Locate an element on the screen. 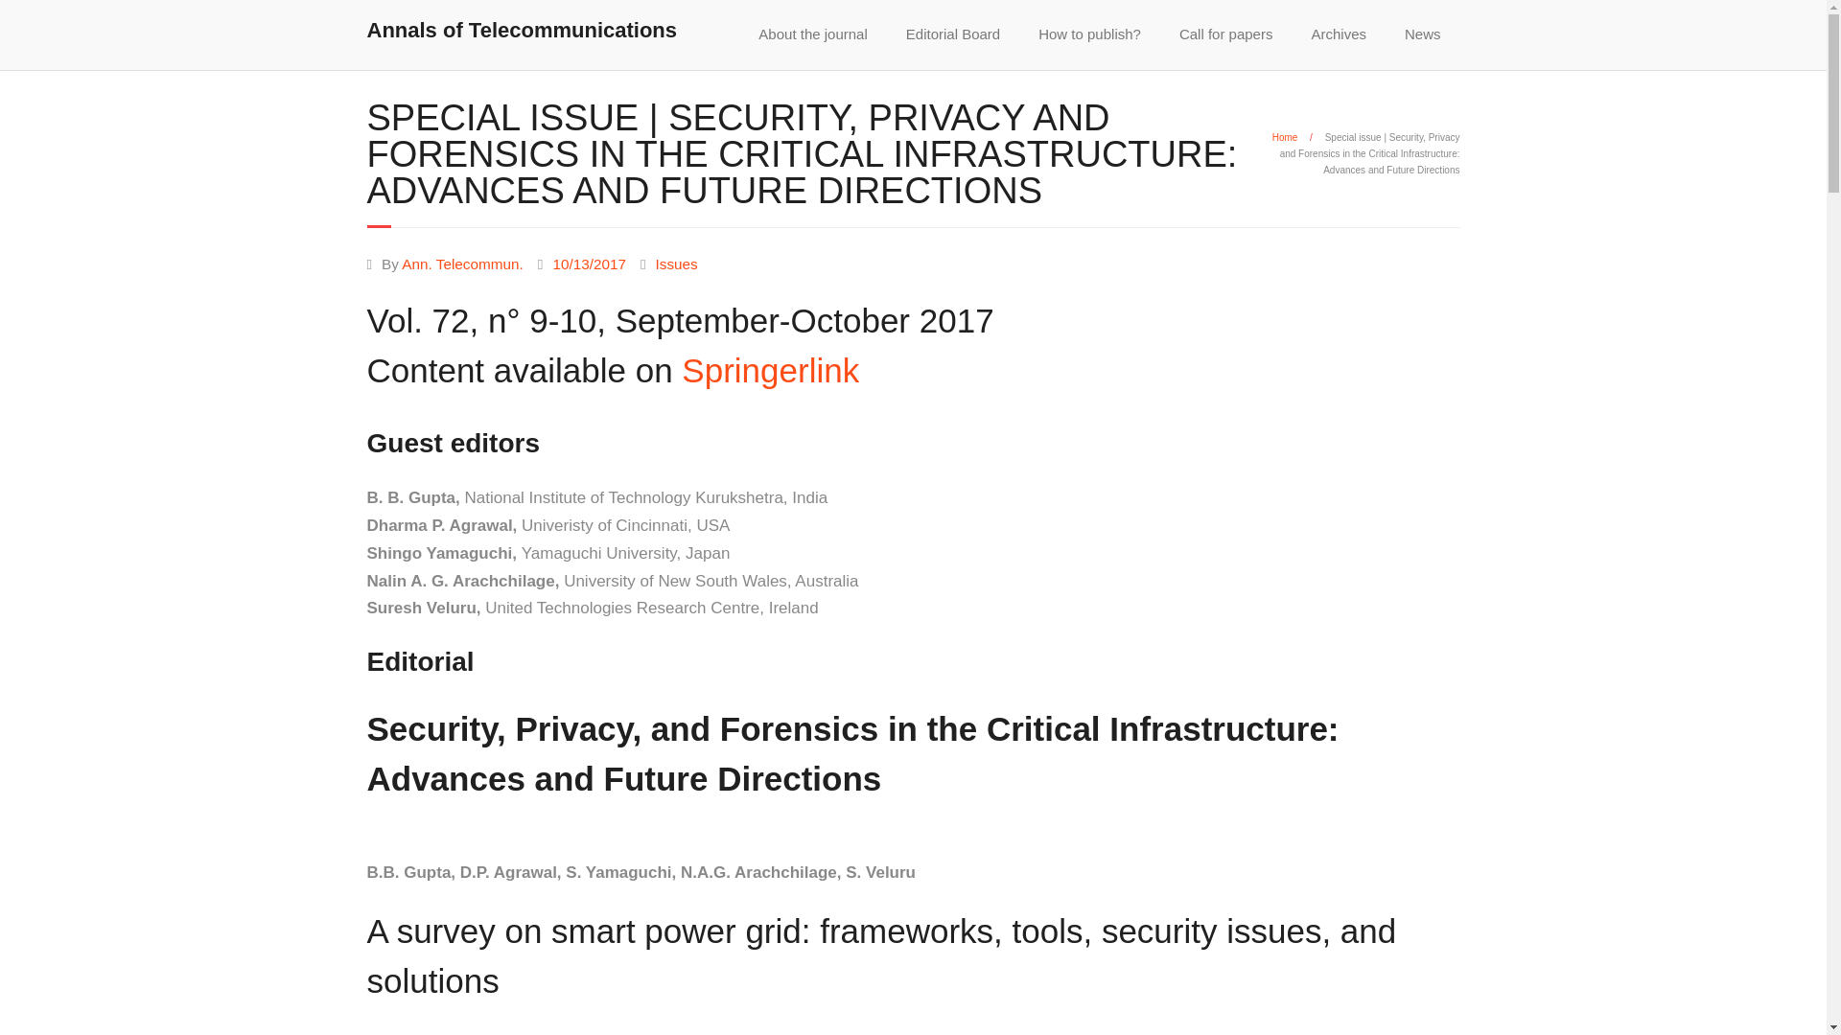  How to publish? is located at coordinates (1089, 34).